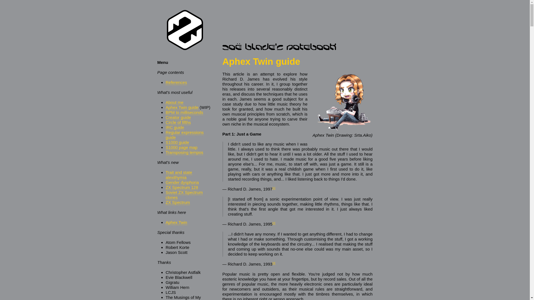 This screenshot has height=300, width=534. Describe the element at coordinates (178, 117) in the screenshot. I see `Creator guide` at that location.